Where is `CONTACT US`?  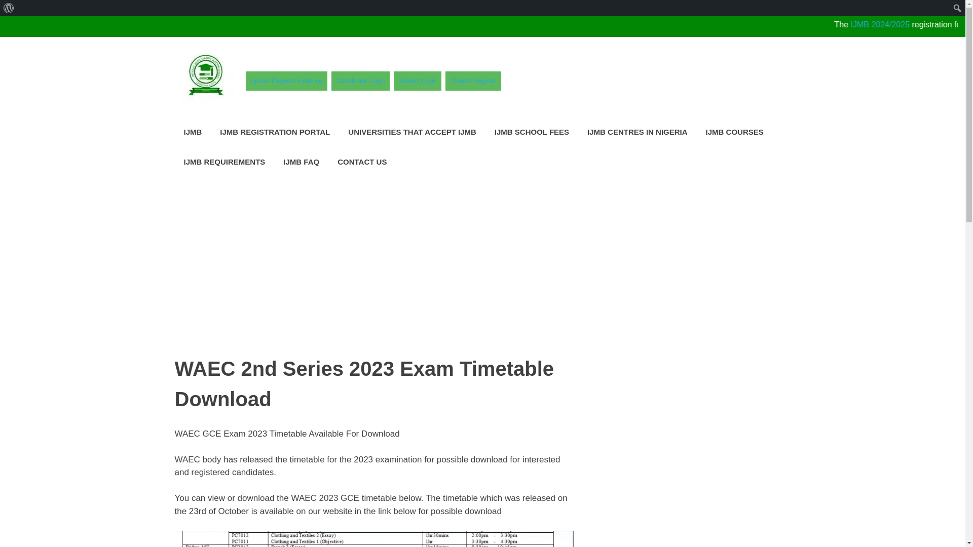
CONTACT US is located at coordinates (362, 162).